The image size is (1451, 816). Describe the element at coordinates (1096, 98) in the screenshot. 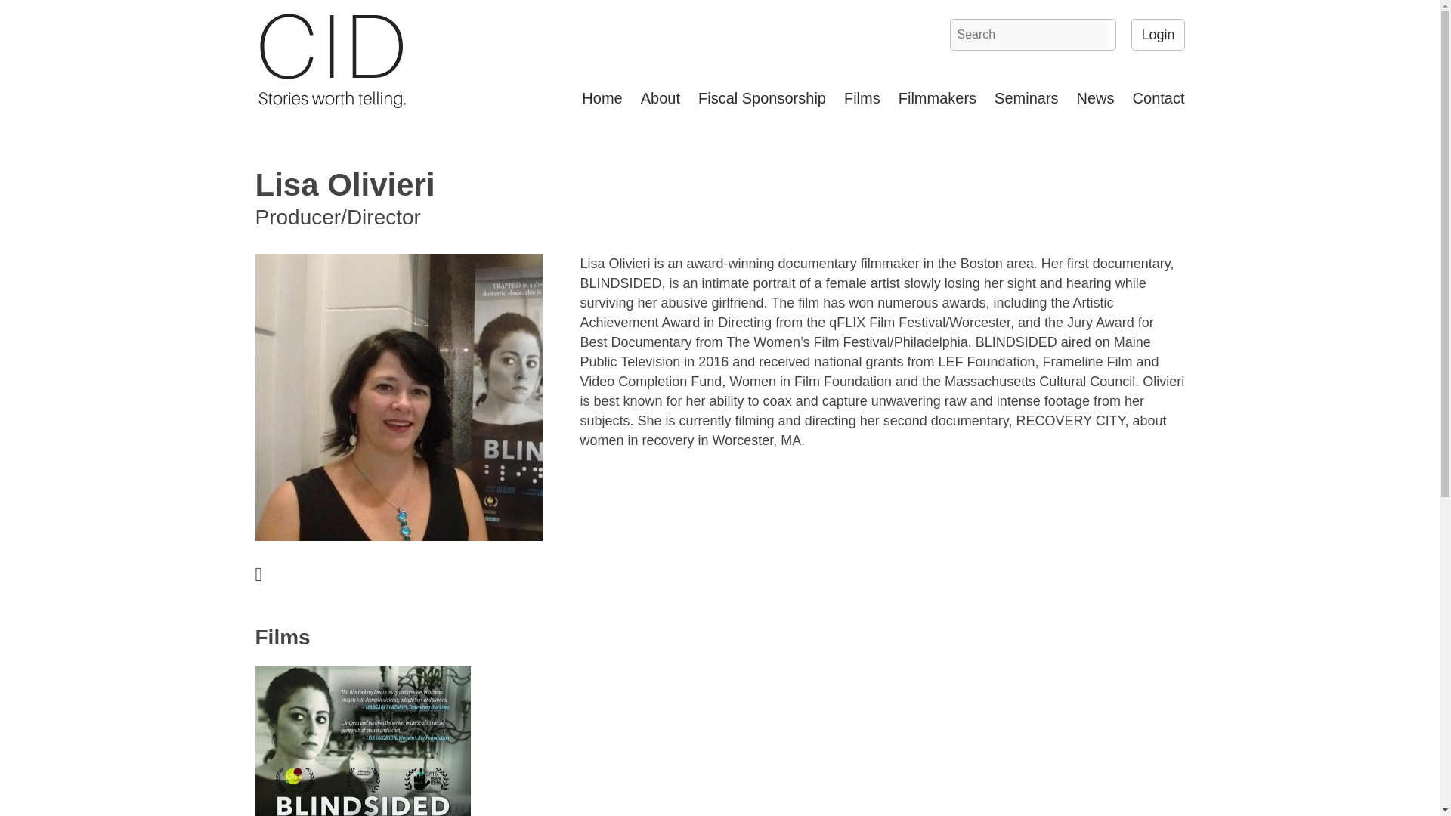

I see `News` at that location.